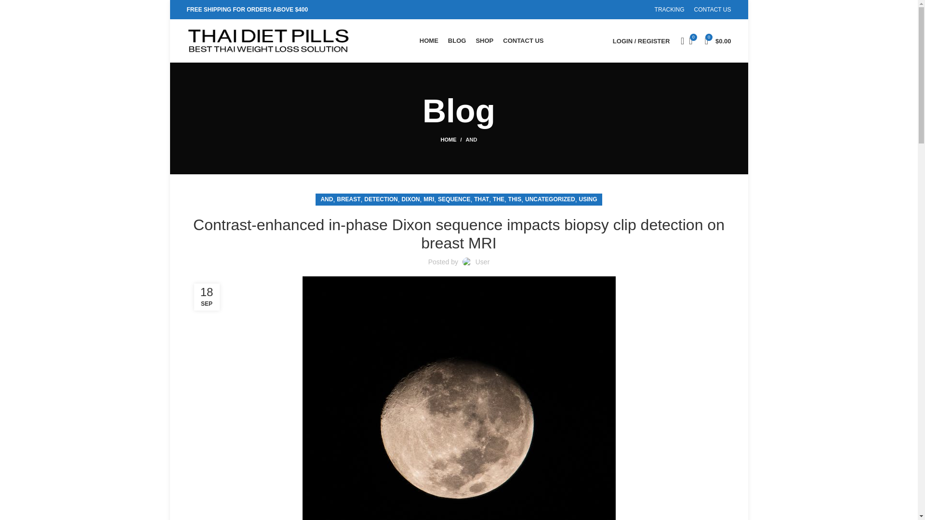 The height and width of the screenshot is (520, 925). What do you see at coordinates (348, 199) in the screenshot?
I see `BREAST` at bounding box center [348, 199].